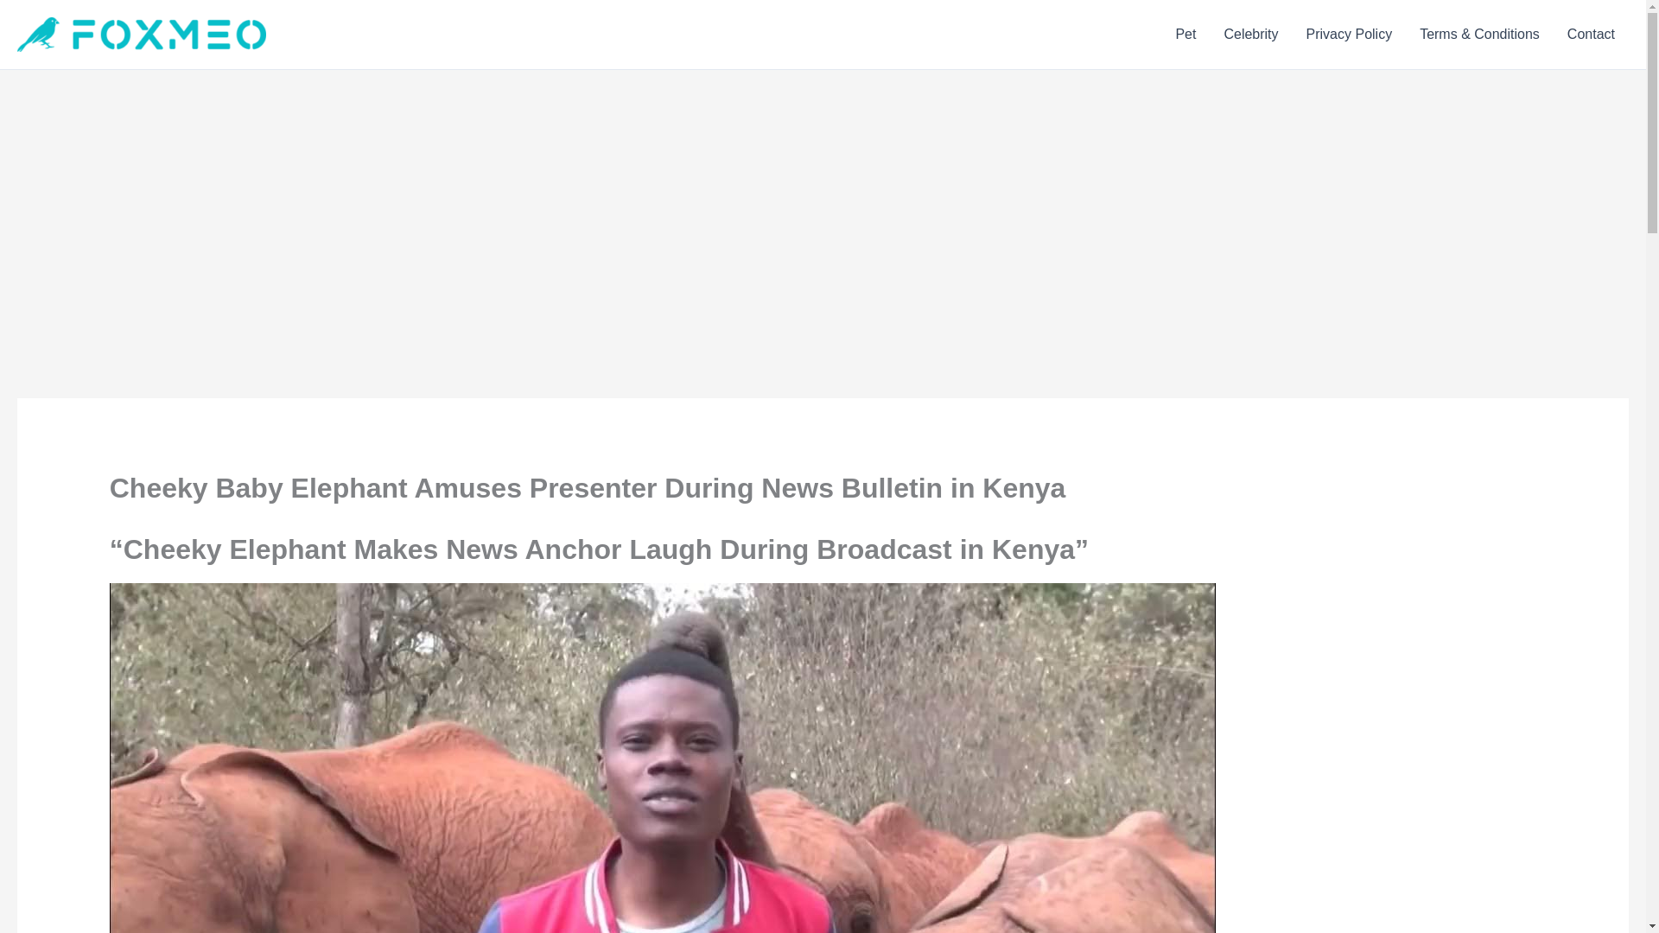 The height and width of the screenshot is (933, 1659). What do you see at coordinates (1591, 35) in the screenshot?
I see `Contact` at bounding box center [1591, 35].